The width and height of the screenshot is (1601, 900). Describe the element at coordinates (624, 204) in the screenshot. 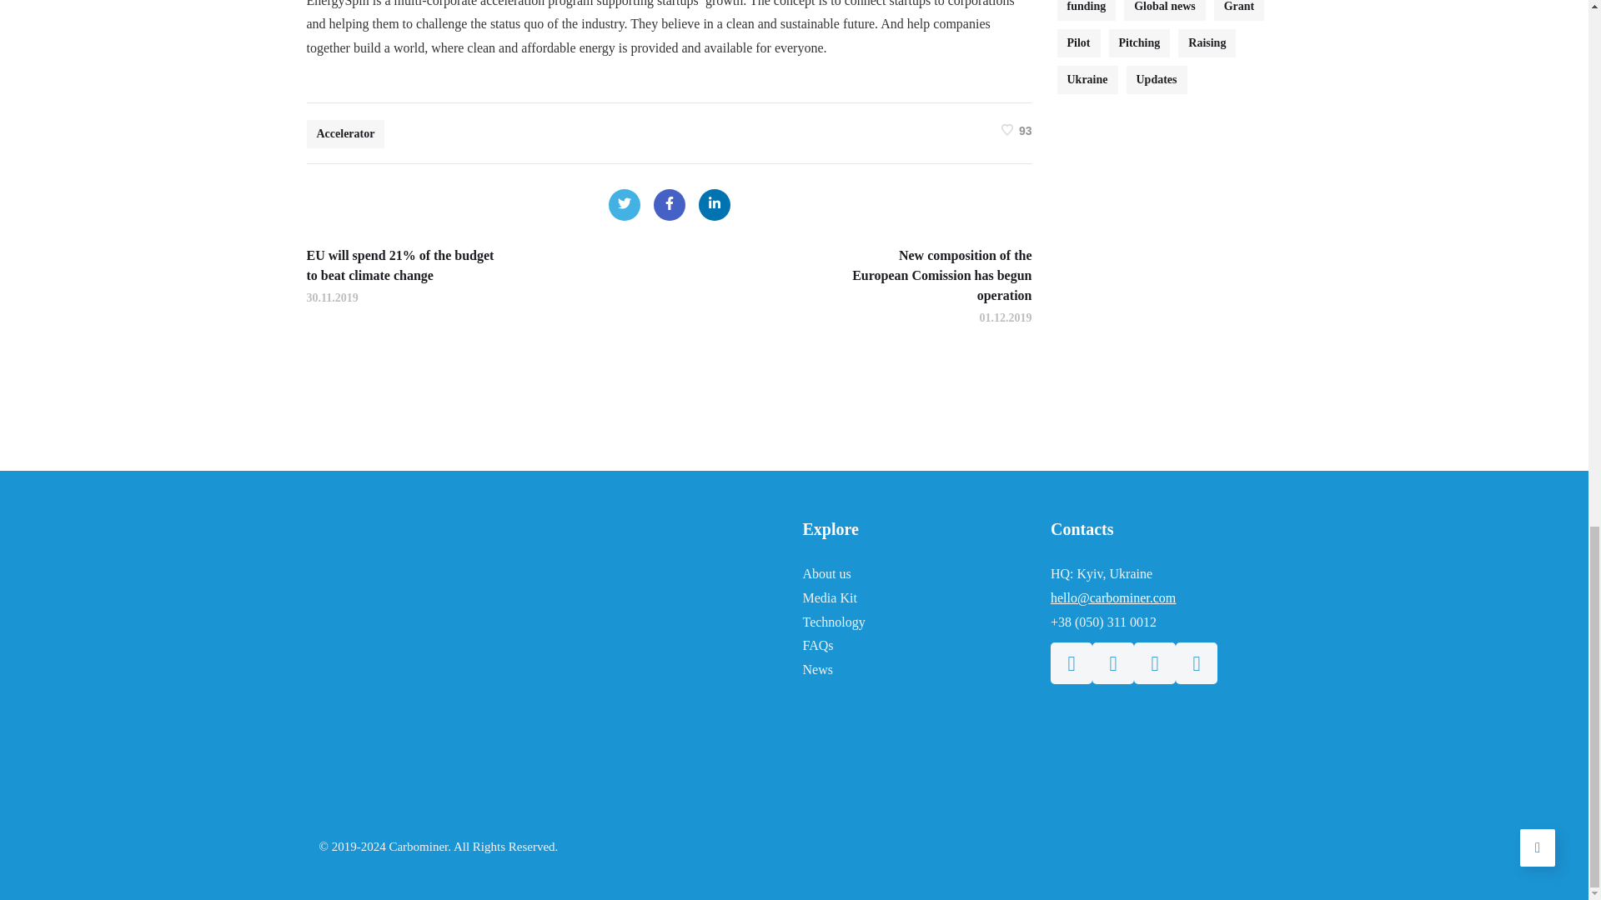

I see `Twitter` at that location.